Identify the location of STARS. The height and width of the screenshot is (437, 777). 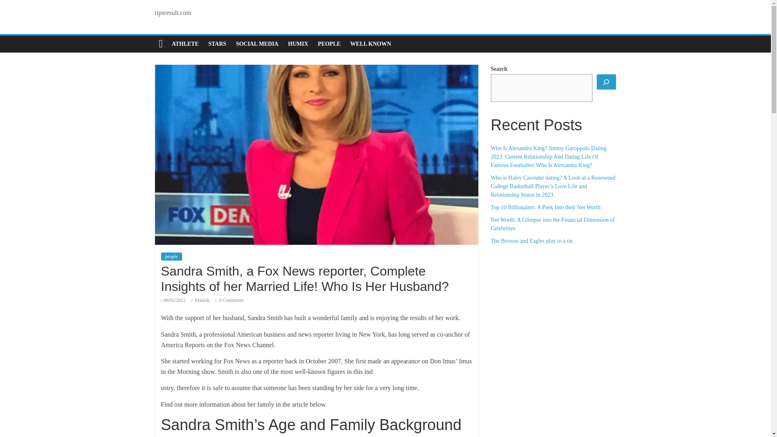
(217, 44).